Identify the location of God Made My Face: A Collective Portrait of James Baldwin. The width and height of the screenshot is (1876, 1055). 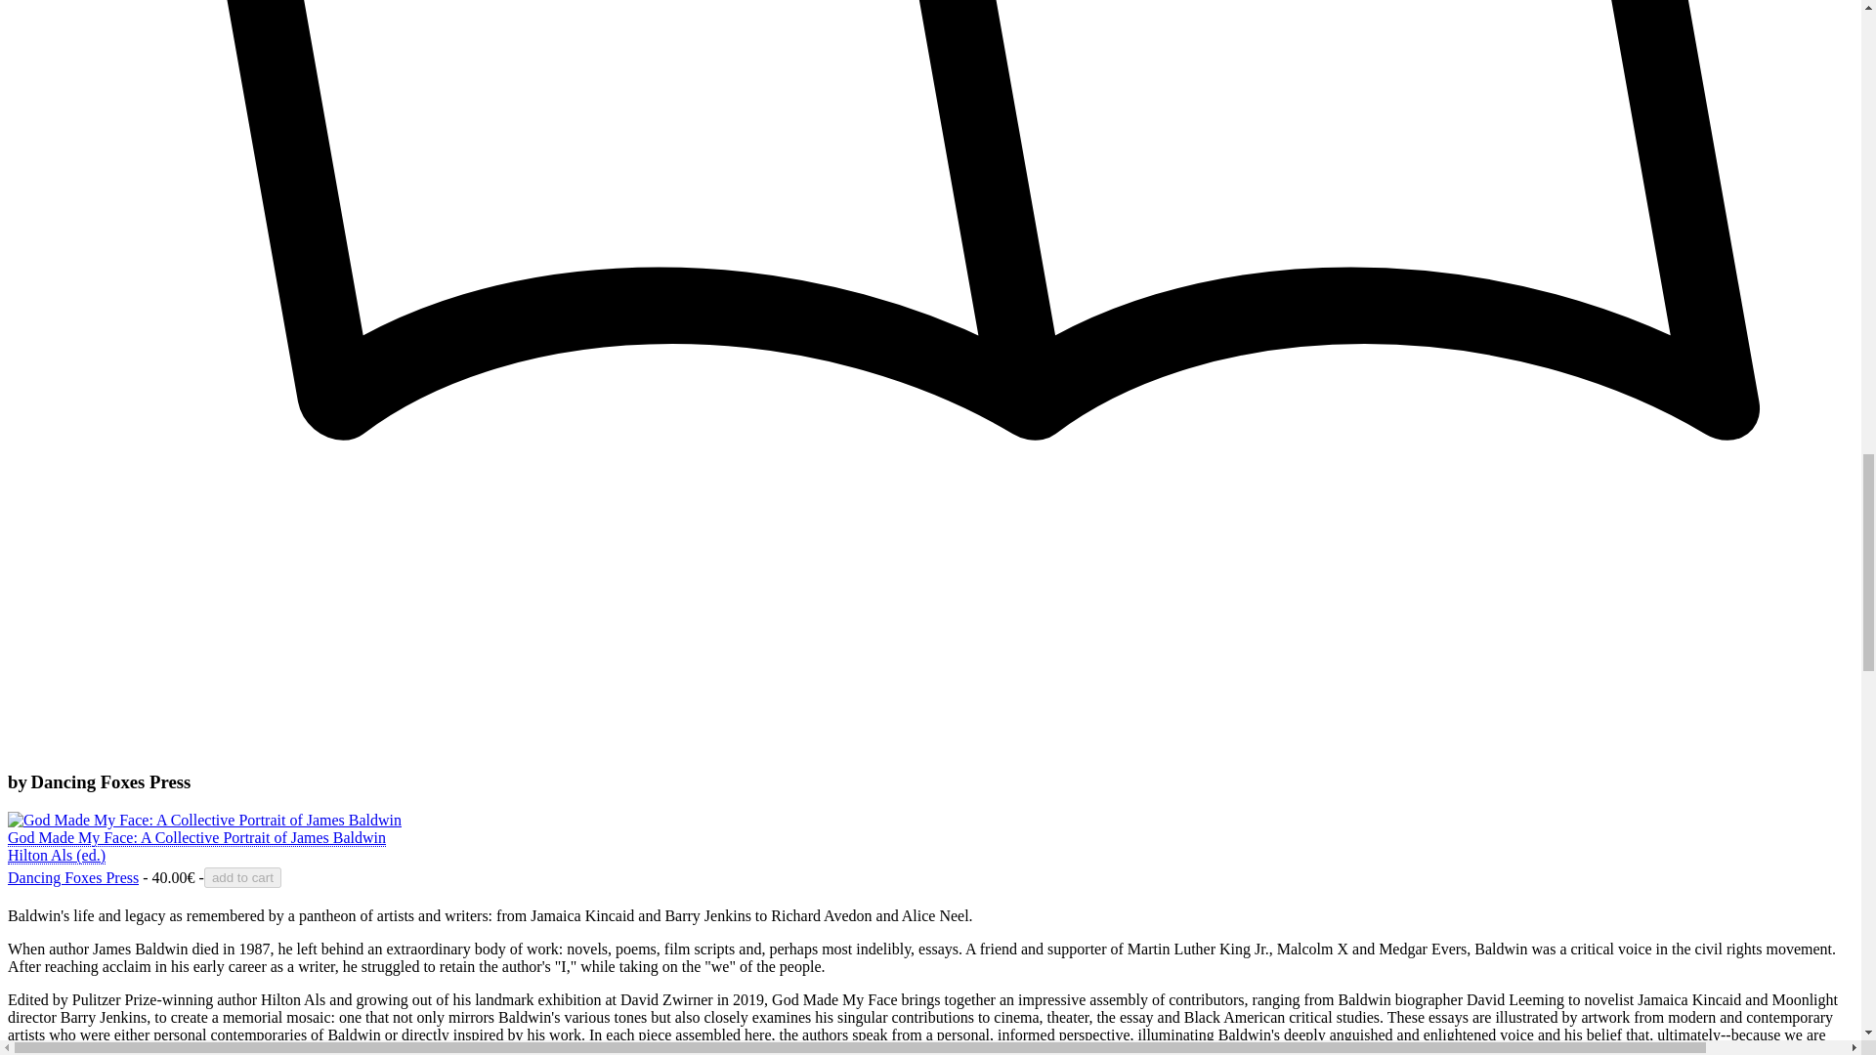
(203, 819).